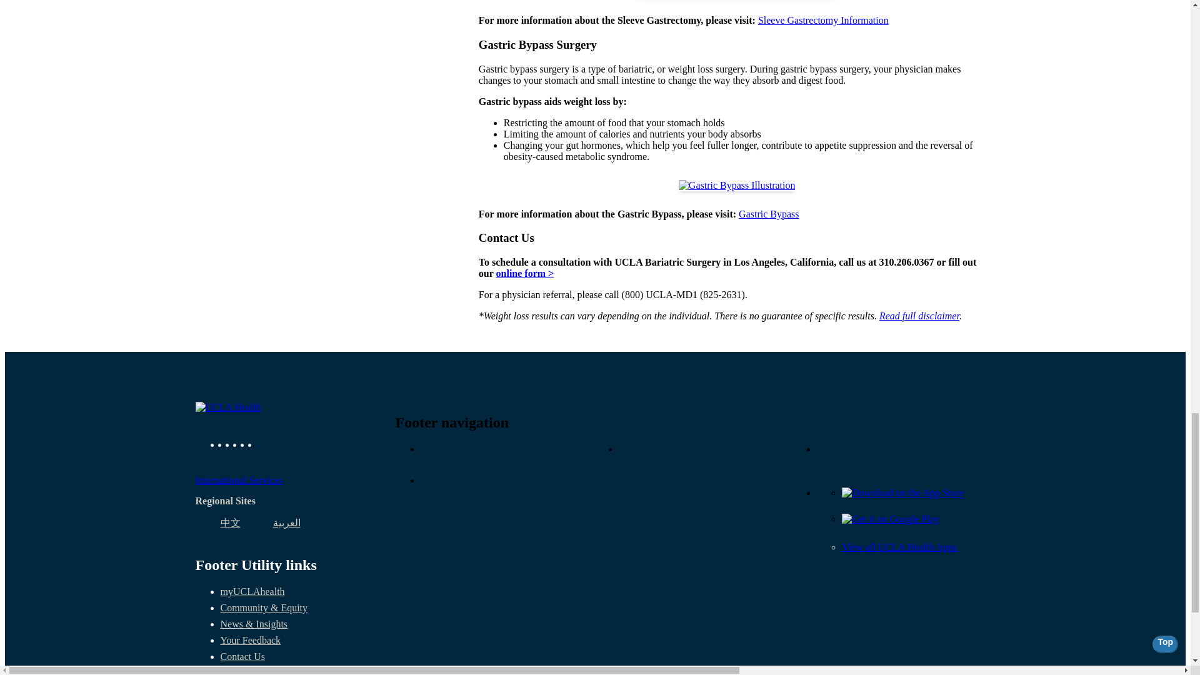  What do you see at coordinates (824, 20) in the screenshot?
I see `Sleeve Gastrectomy` at bounding box center [824, 20].